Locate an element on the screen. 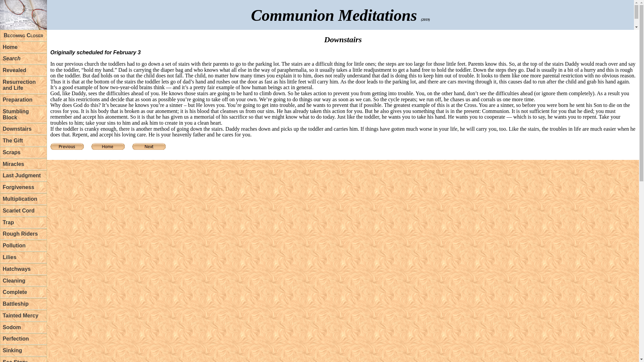 The width and height of the screenshot is (644, 362). Hatchways is located at coordinates (23, 269).